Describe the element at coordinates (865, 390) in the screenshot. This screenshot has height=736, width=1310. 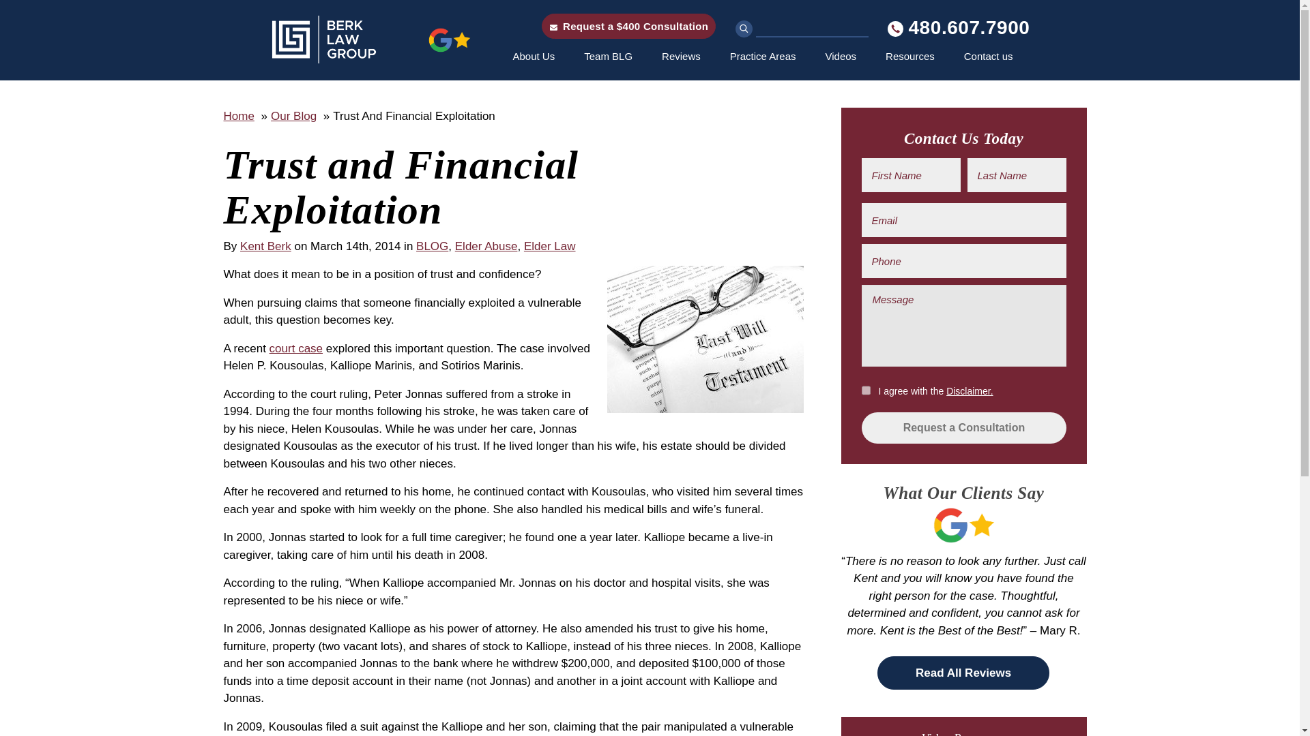
I see `1` at that location.